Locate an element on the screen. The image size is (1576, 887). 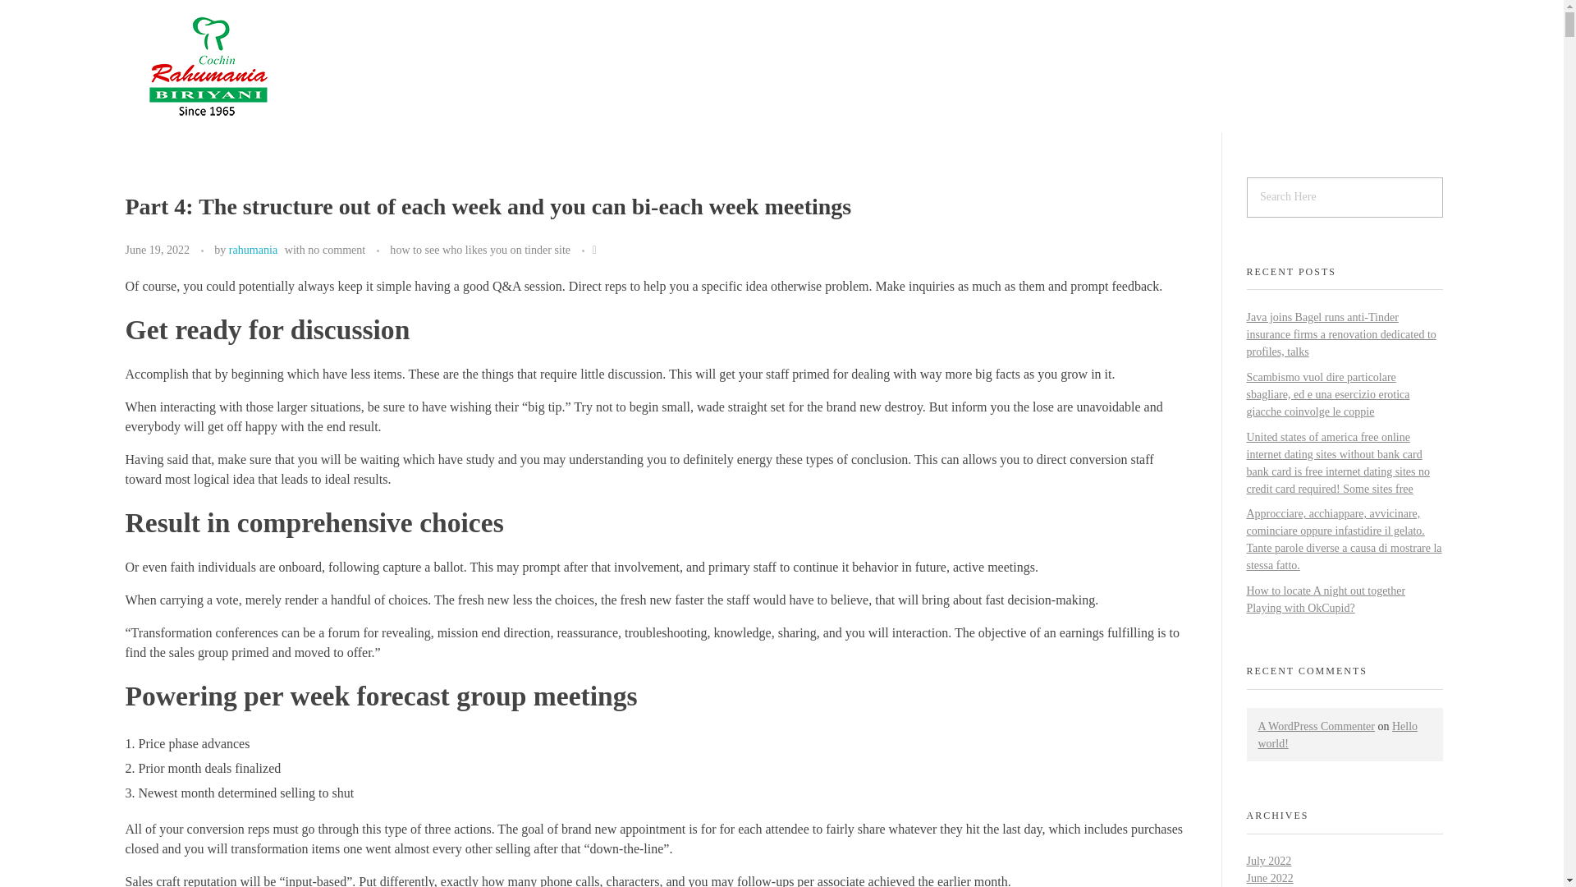
View all posts in how to see who likes you on tinder site is located at coordinates (479, 250).